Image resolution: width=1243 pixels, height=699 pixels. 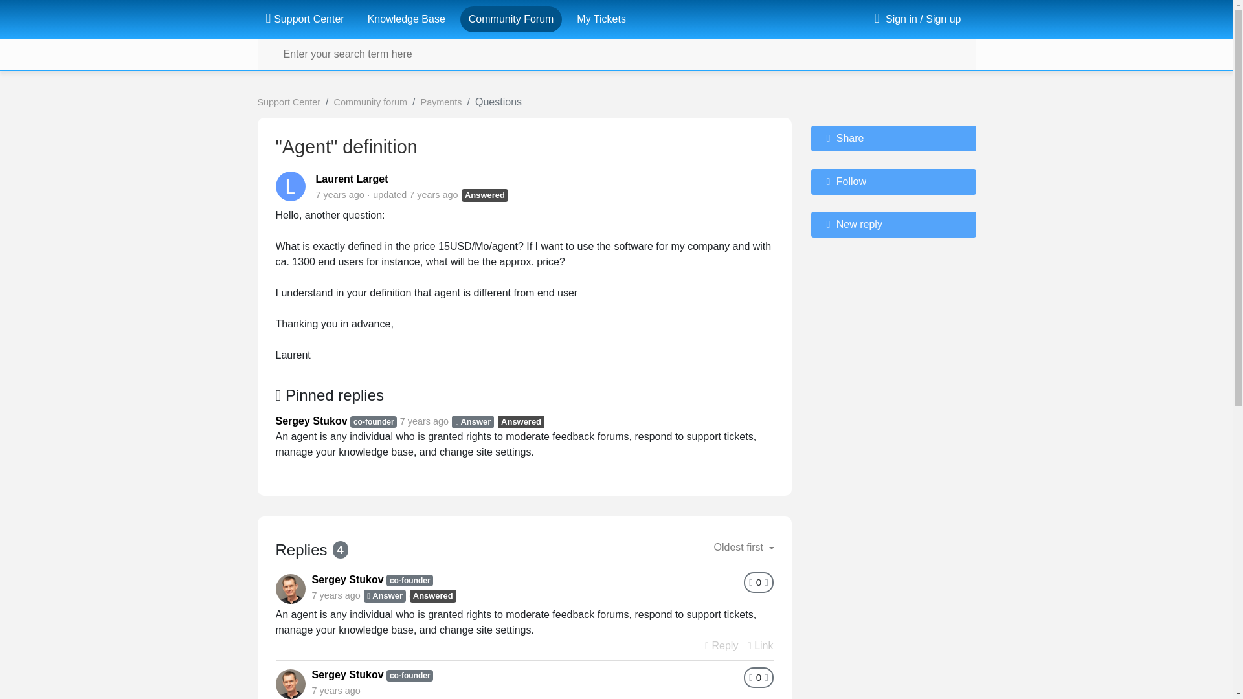 I want to click on My Tickets, so click(x=601, y=19).